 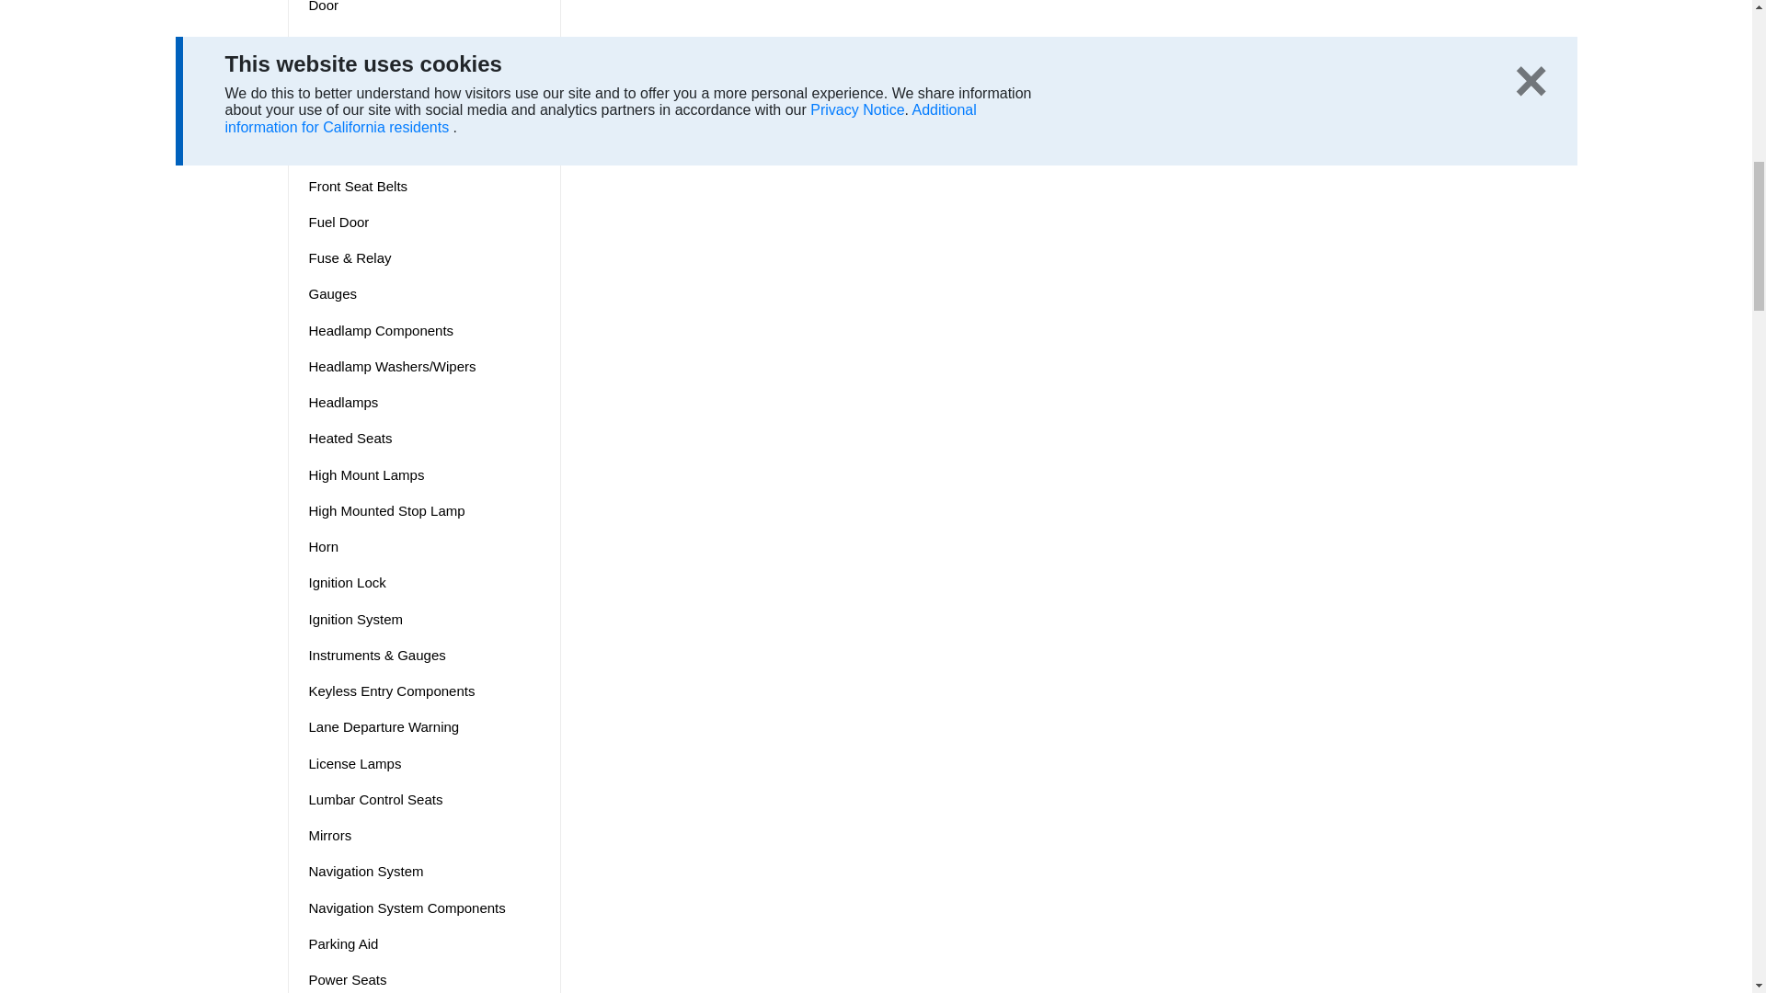 What do you see at coordinates (425, 114) in the screenshot?
I see `Front Door` at bounding box center [425, 114].